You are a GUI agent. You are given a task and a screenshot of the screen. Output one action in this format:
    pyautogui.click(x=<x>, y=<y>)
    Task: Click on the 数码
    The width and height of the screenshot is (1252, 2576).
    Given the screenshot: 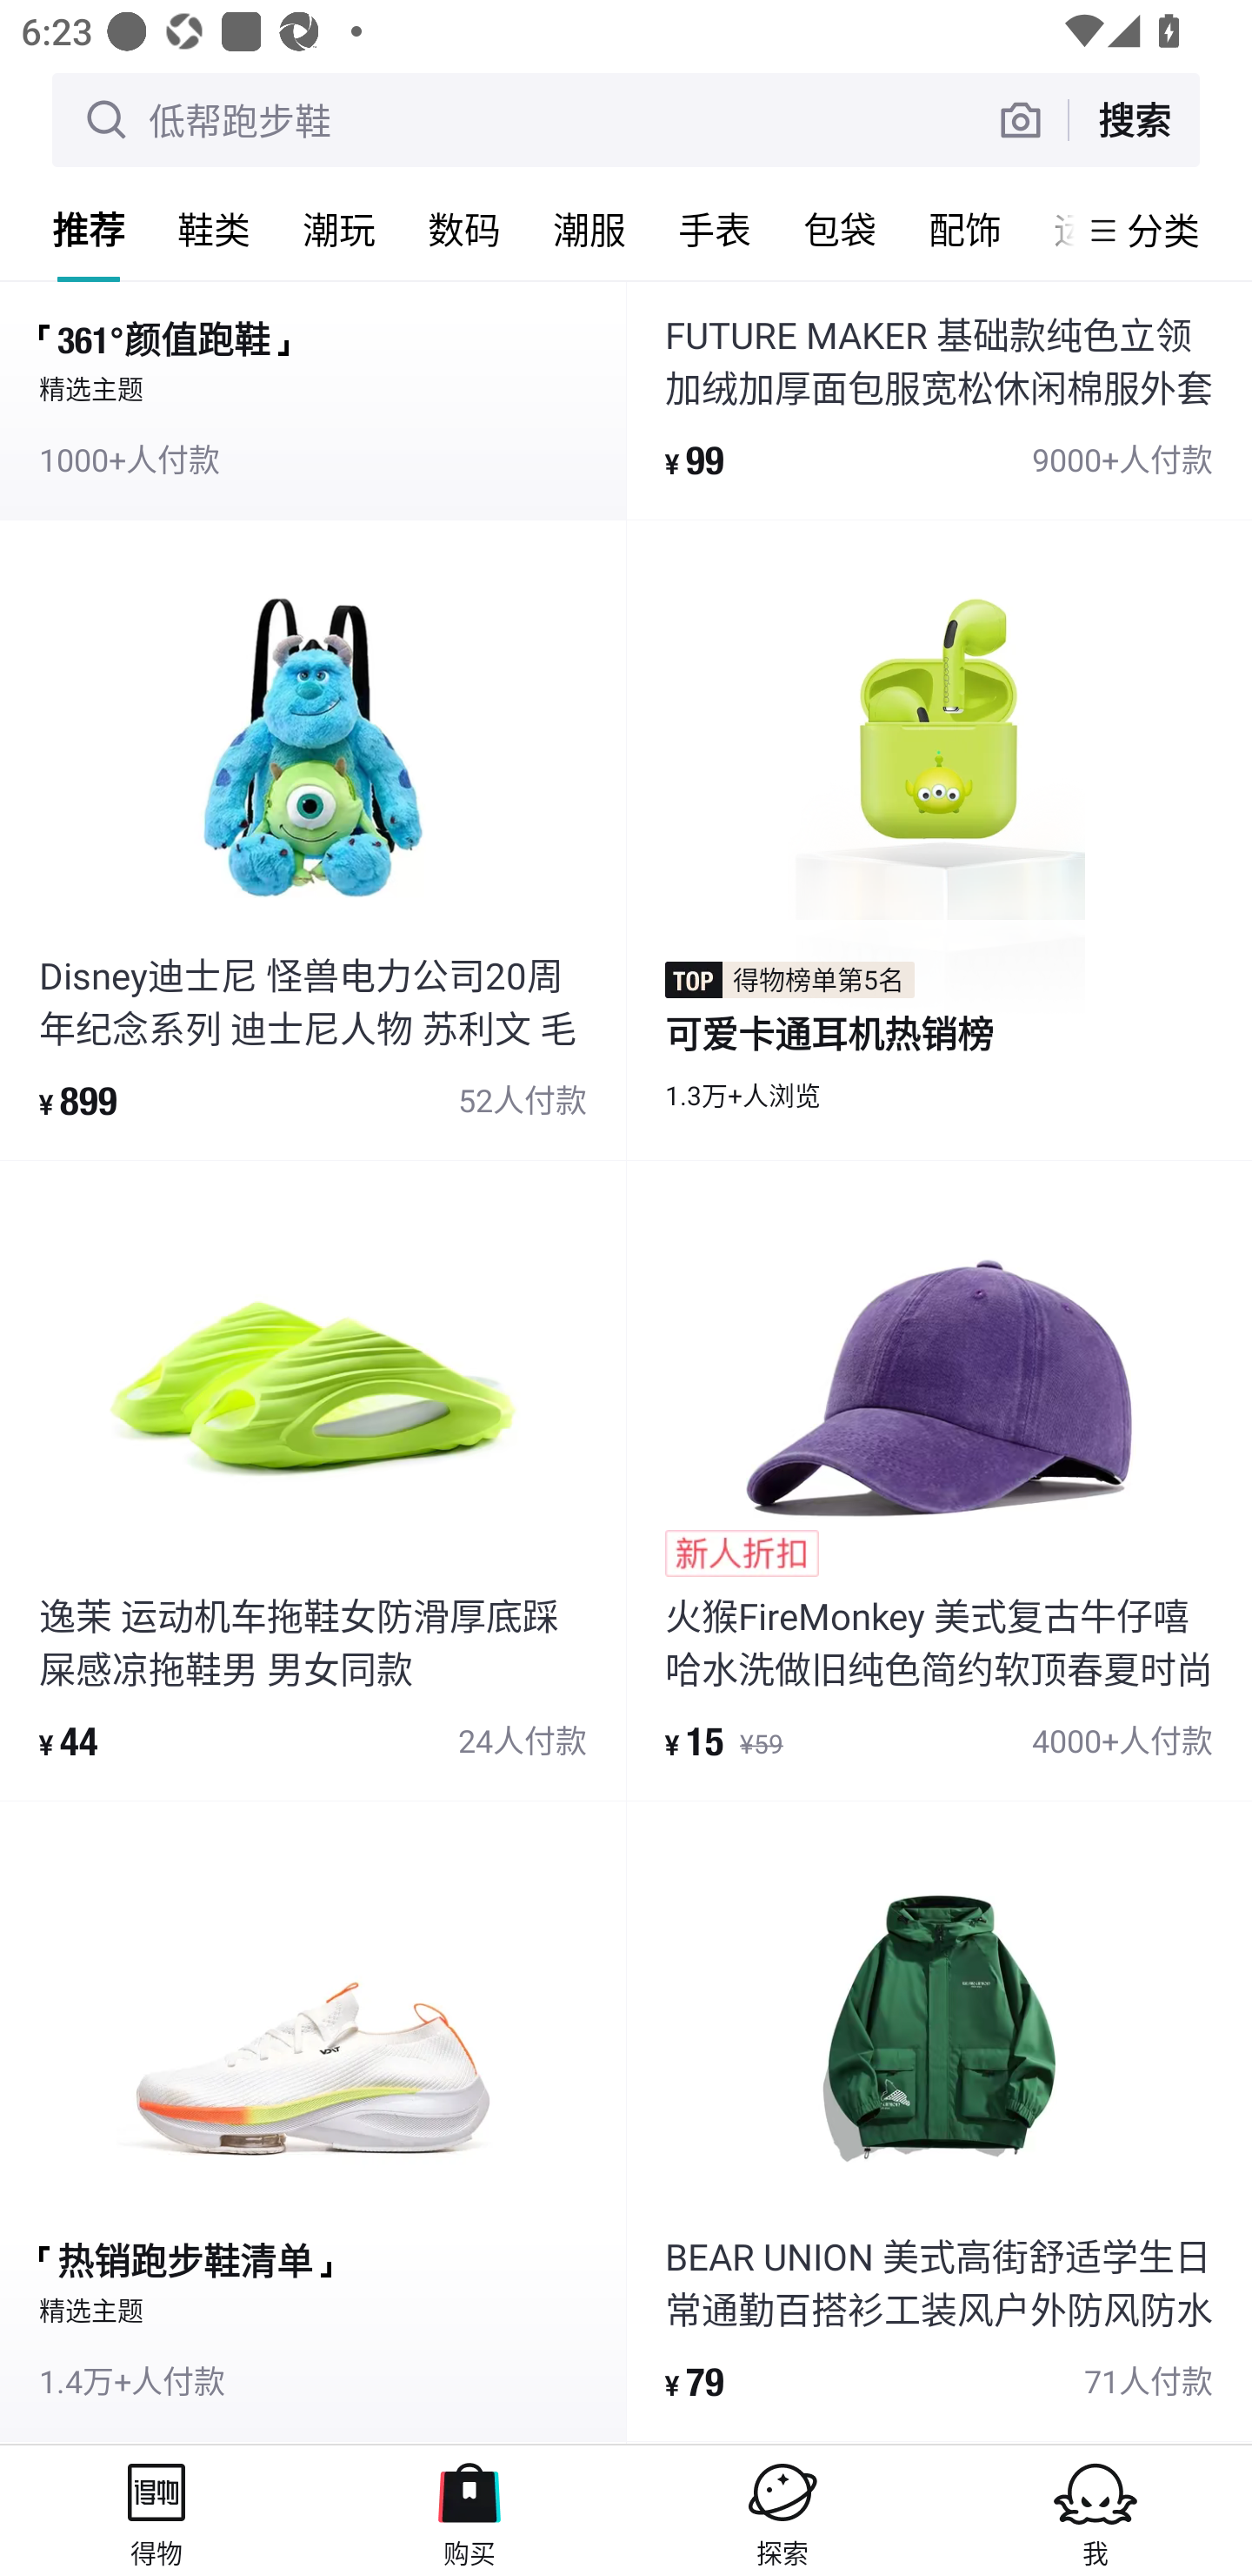 What is the action you would take?
    pyautogui.click(x=464, y=229)
    